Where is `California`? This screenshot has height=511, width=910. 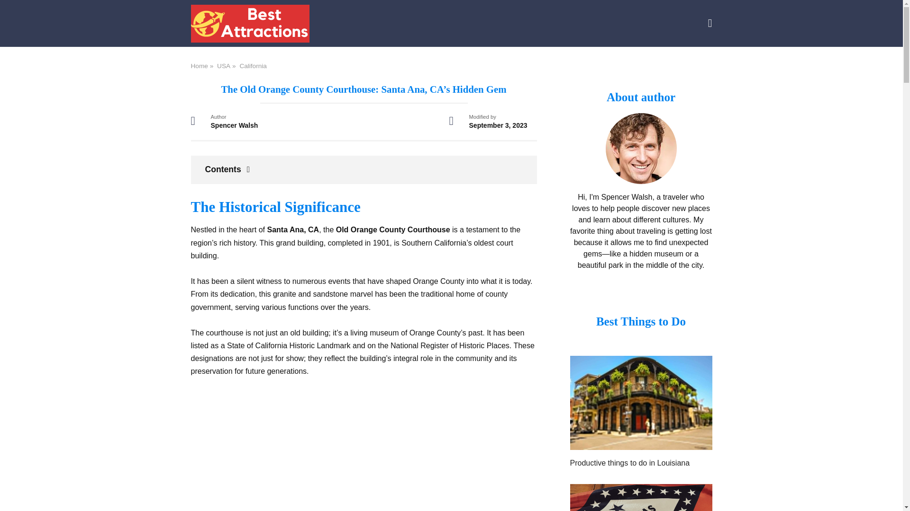
California is located at coordinates (253, 65).